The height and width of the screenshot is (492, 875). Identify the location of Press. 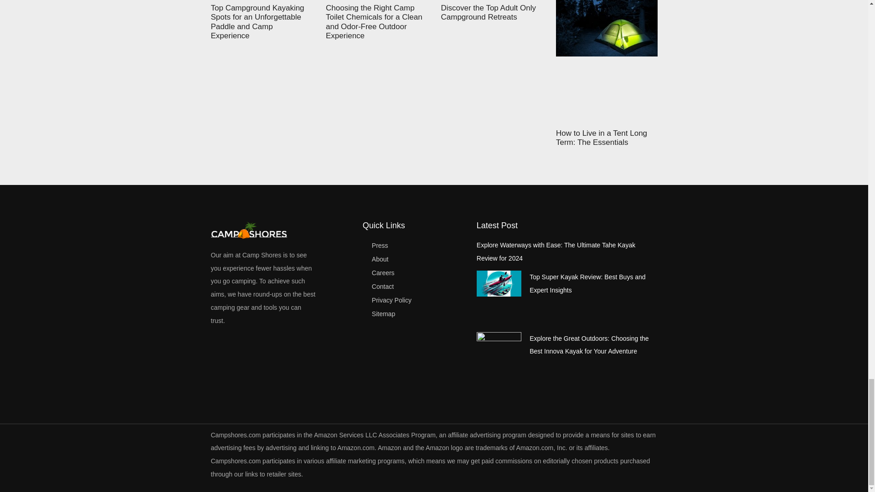
(415, 245).